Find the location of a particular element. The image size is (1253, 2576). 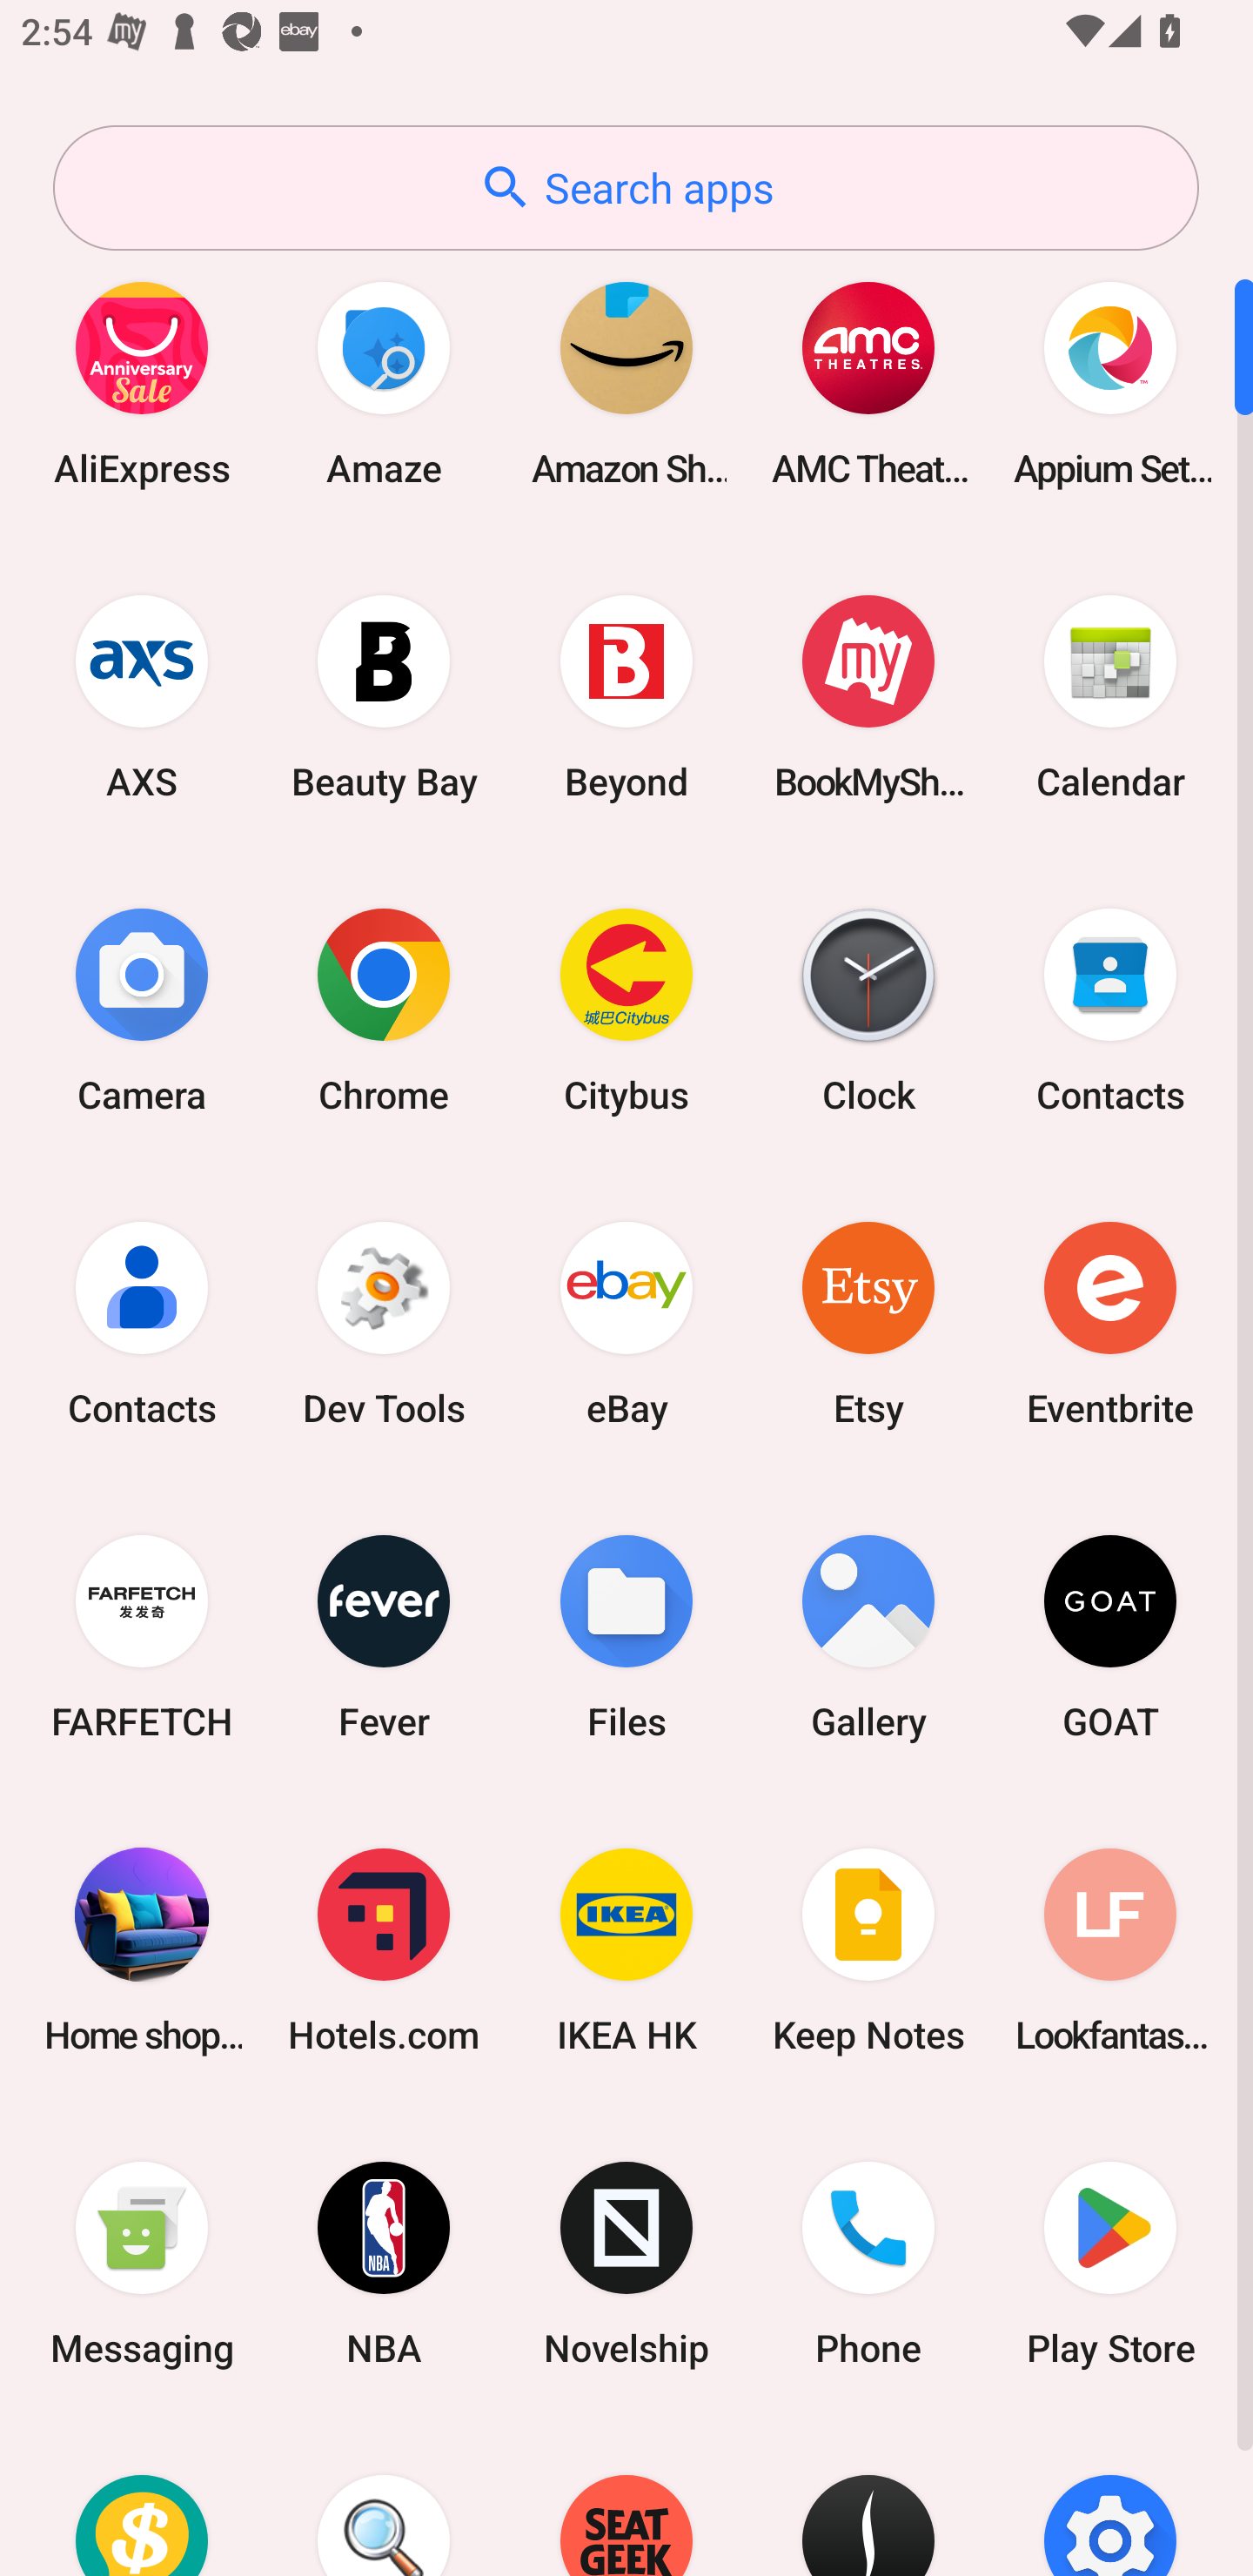

NBA is located at coordinates (384, 2264).